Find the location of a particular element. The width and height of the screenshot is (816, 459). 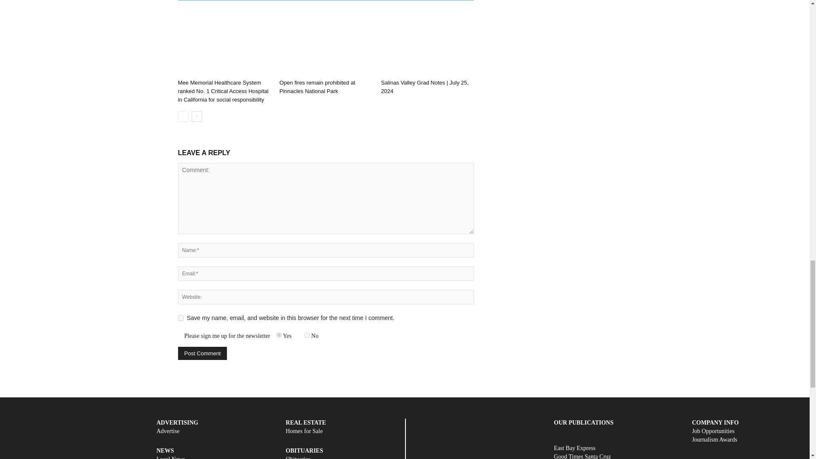

Post Comment is located at coordinates (202, 353).